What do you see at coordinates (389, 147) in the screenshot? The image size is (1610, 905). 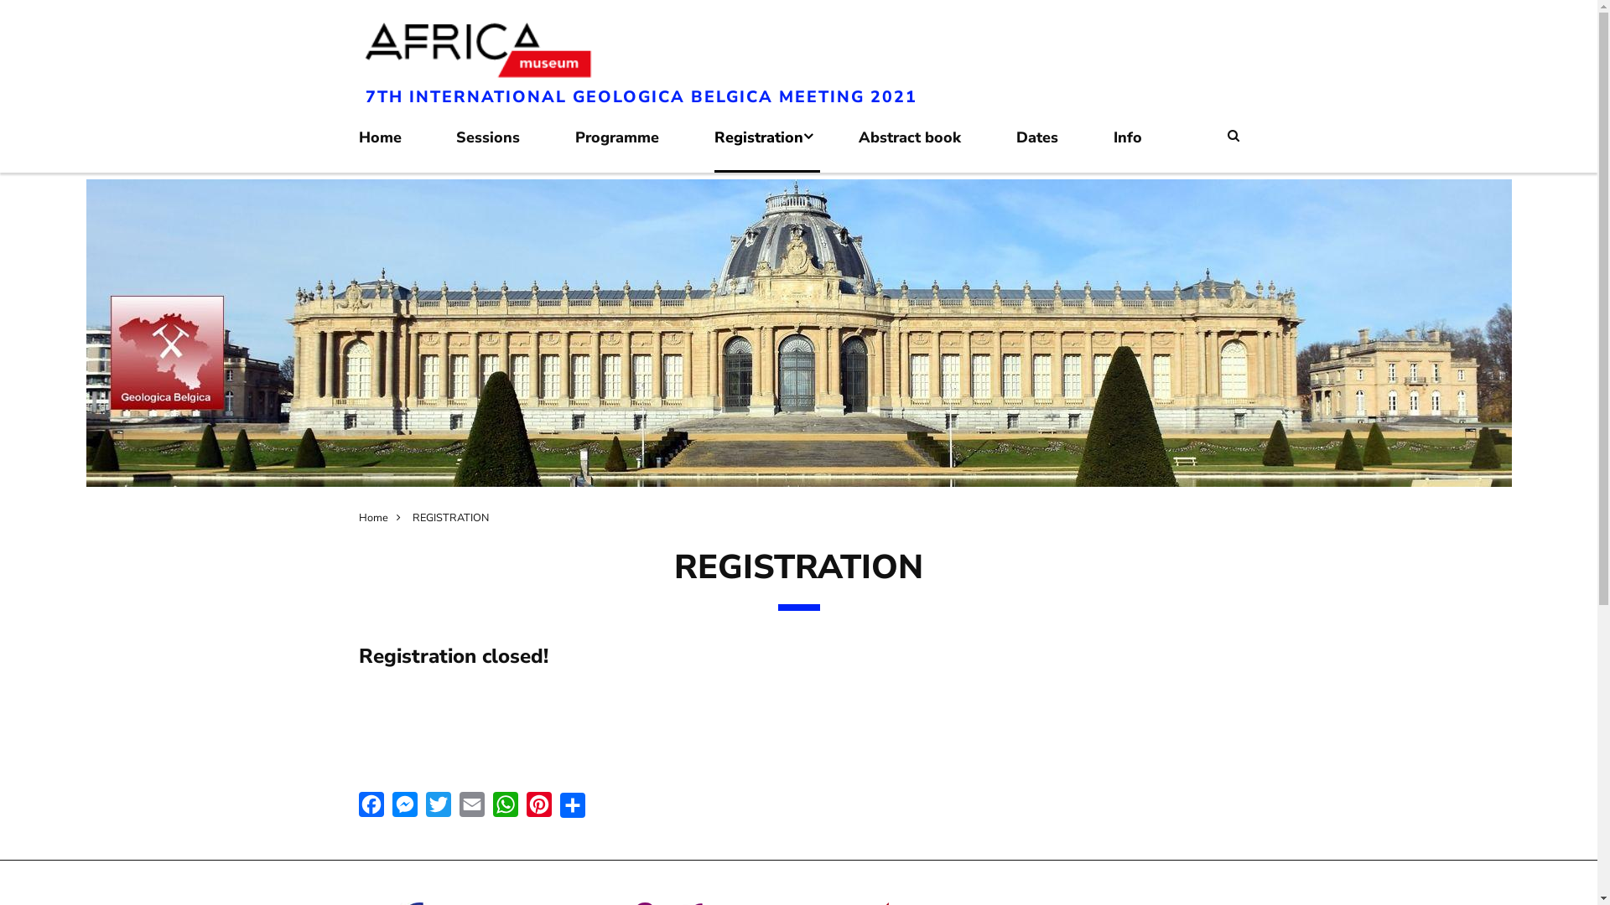 I see `Home` at bounding box center [389, 147].